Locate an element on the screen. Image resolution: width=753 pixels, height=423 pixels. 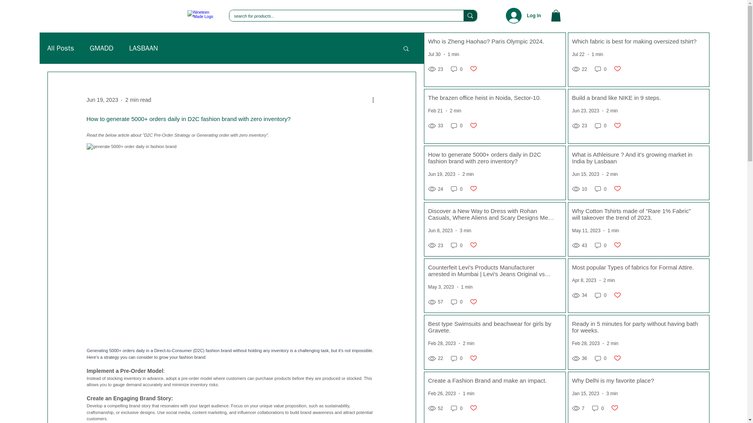
Jul 30 is located at coordinates (435, 54).